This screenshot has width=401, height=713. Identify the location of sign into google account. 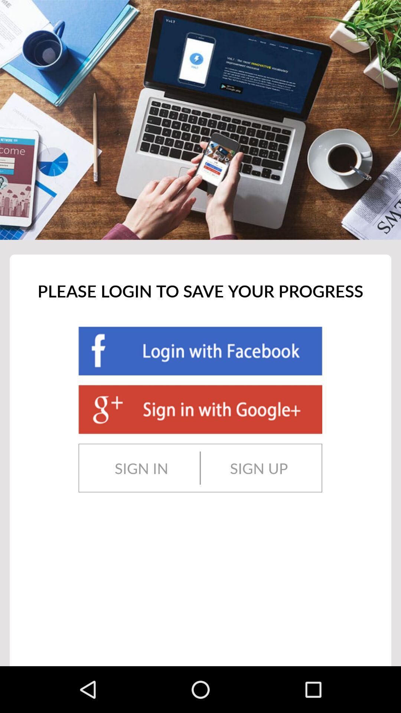
(200, 409).